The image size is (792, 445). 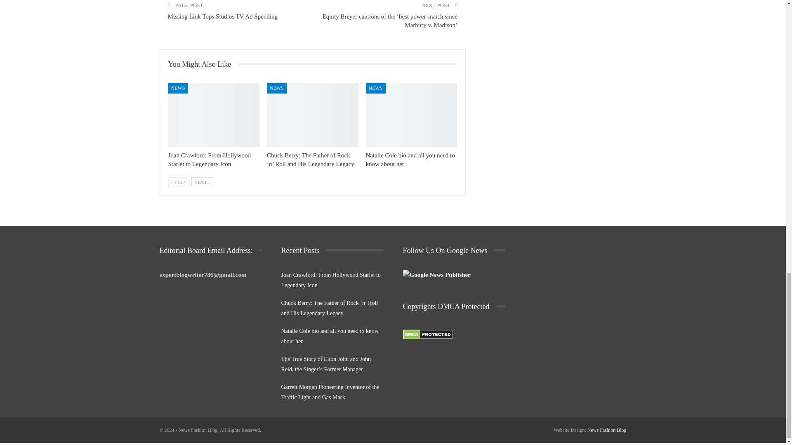 What do you see at coordinates (210, 160) in the screenshot?
I see `Joan Crawford: From Hollywood Starlet to Legendary Icon` at bounding box center [210, 160].